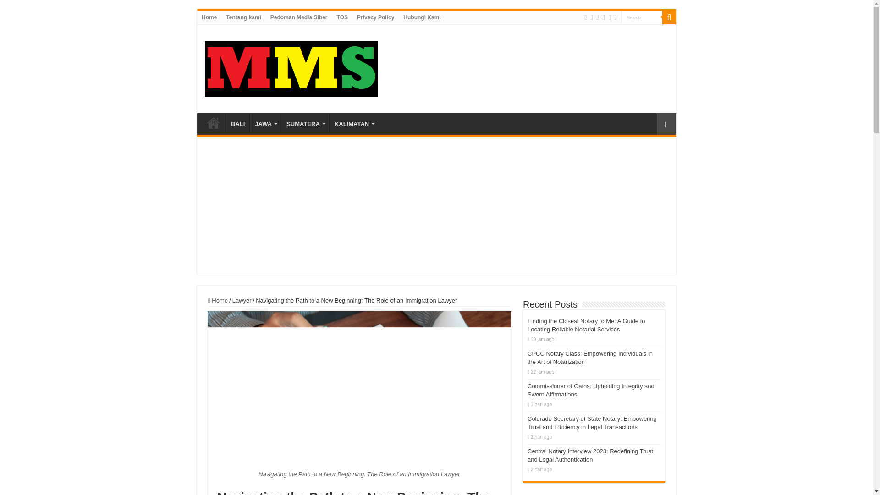  Describe the element at coordinates (669, 17) in the screenshot. I see `Search` at that location.